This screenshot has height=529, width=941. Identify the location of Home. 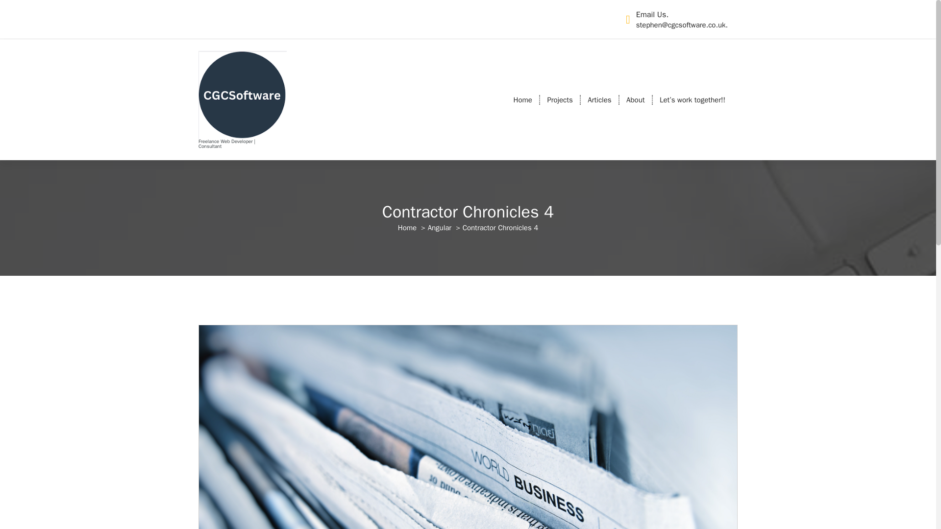
(523, 100).